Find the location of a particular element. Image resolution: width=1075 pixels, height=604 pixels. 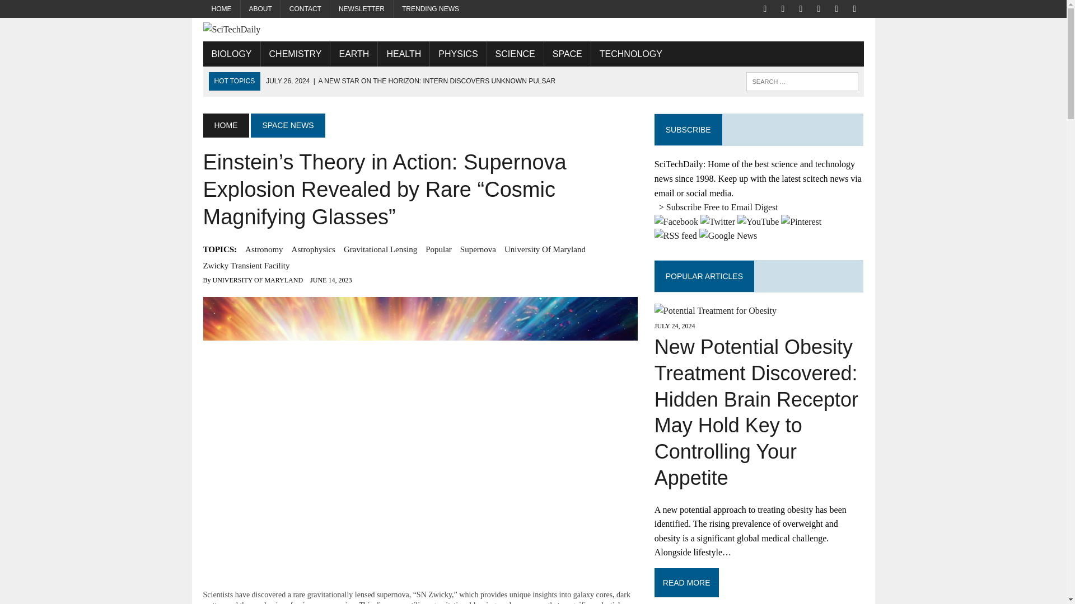

SciTechDaily is located at coordinates (533, 29).